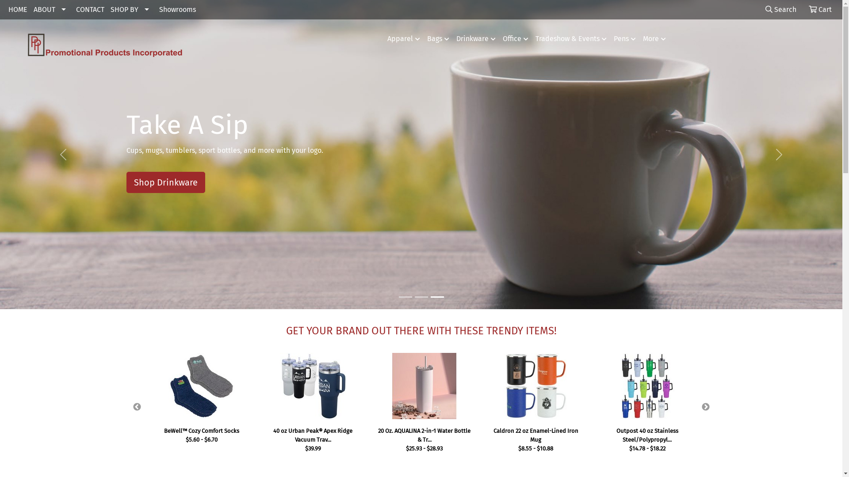  I want to click on Previous, so click(137, 407).